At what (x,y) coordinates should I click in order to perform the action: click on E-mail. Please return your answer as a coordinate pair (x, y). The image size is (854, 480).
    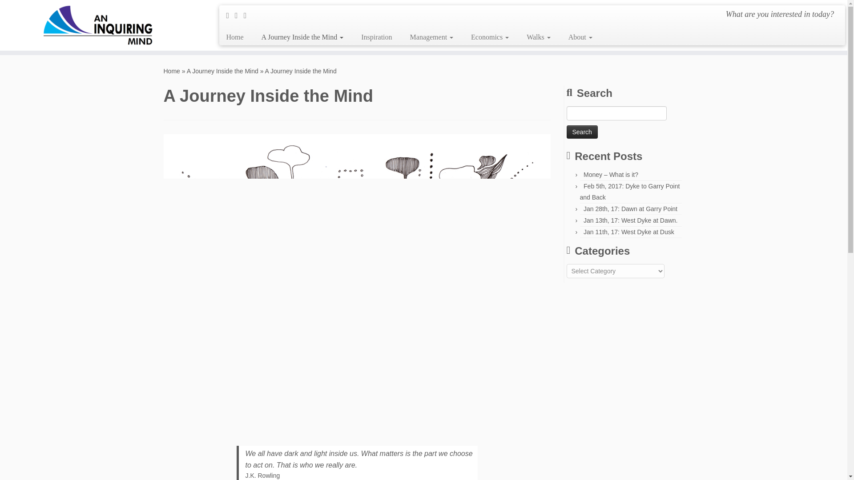
    Looking at the image, I should click on (230, 15).